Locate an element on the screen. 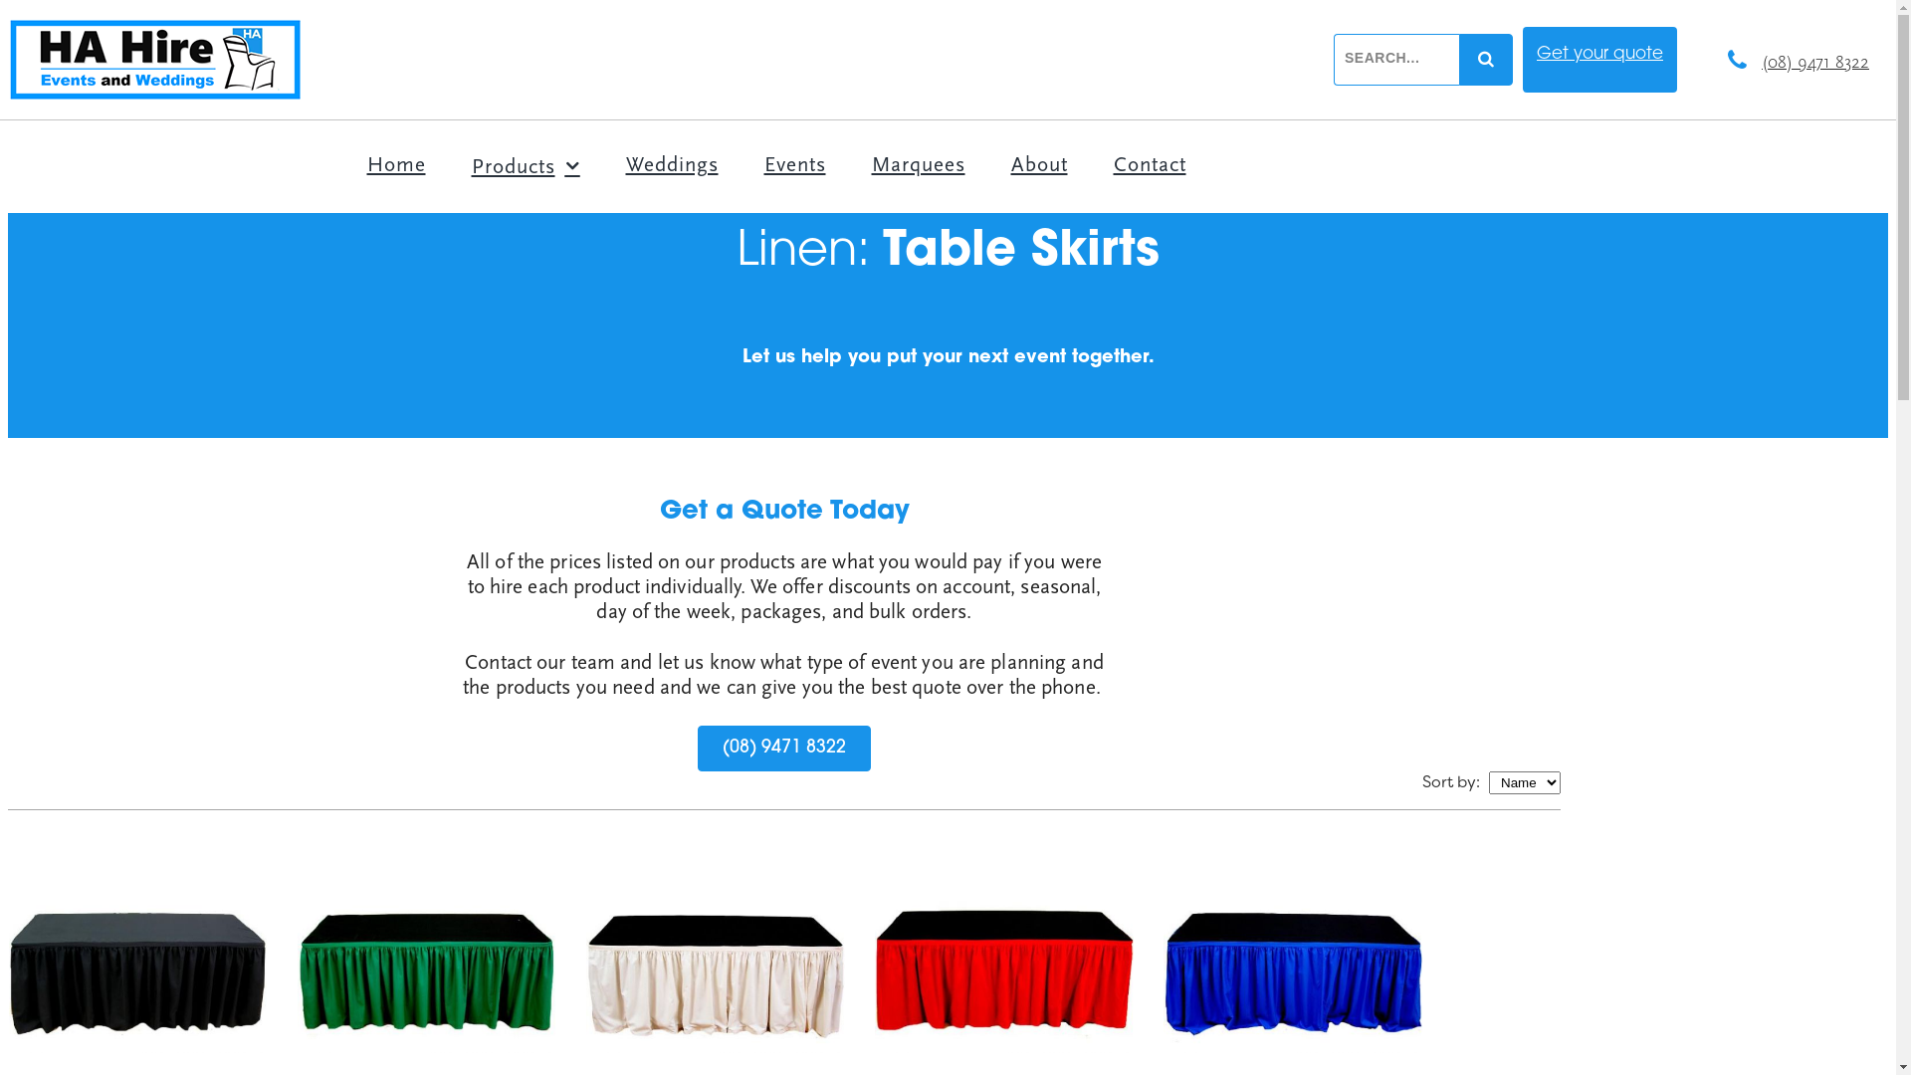 The width and height of the screenshot is (1911, 1075). Events is located at coordinates (794, 165).